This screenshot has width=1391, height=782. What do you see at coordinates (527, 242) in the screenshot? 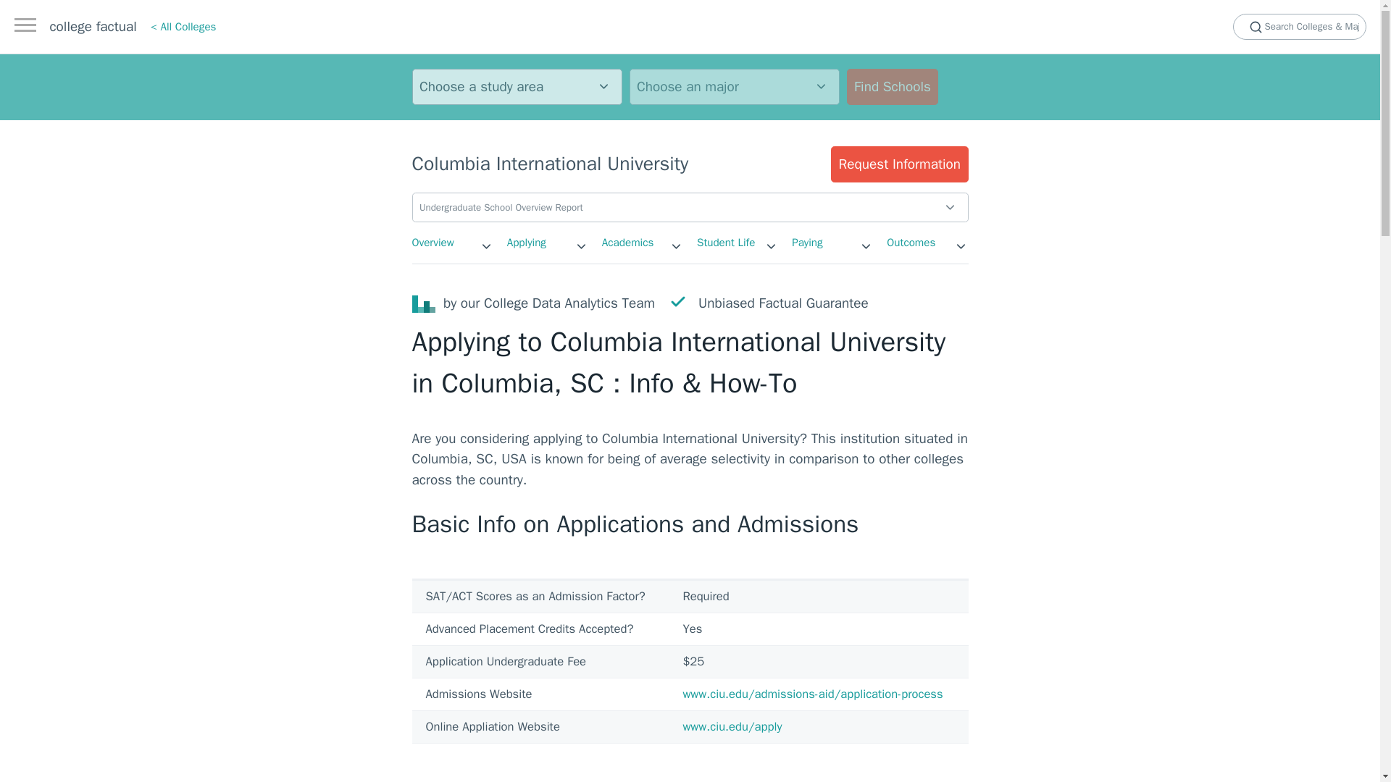
I see `Applying` at bounding box center [527, 242].